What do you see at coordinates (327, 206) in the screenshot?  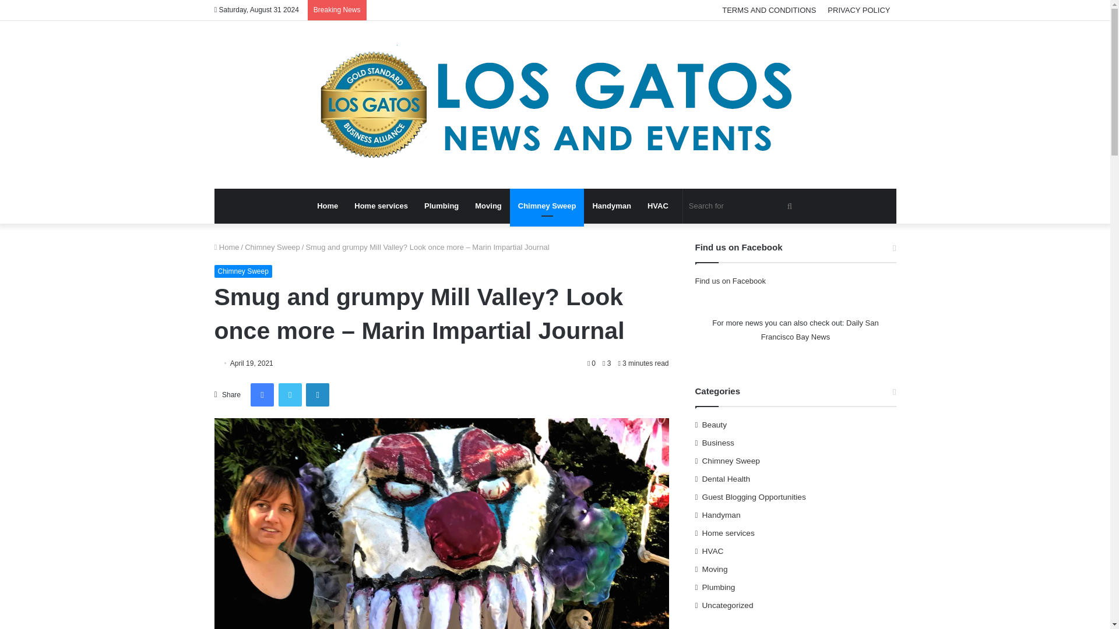 I see `Home` at bounding box center [327, 206].